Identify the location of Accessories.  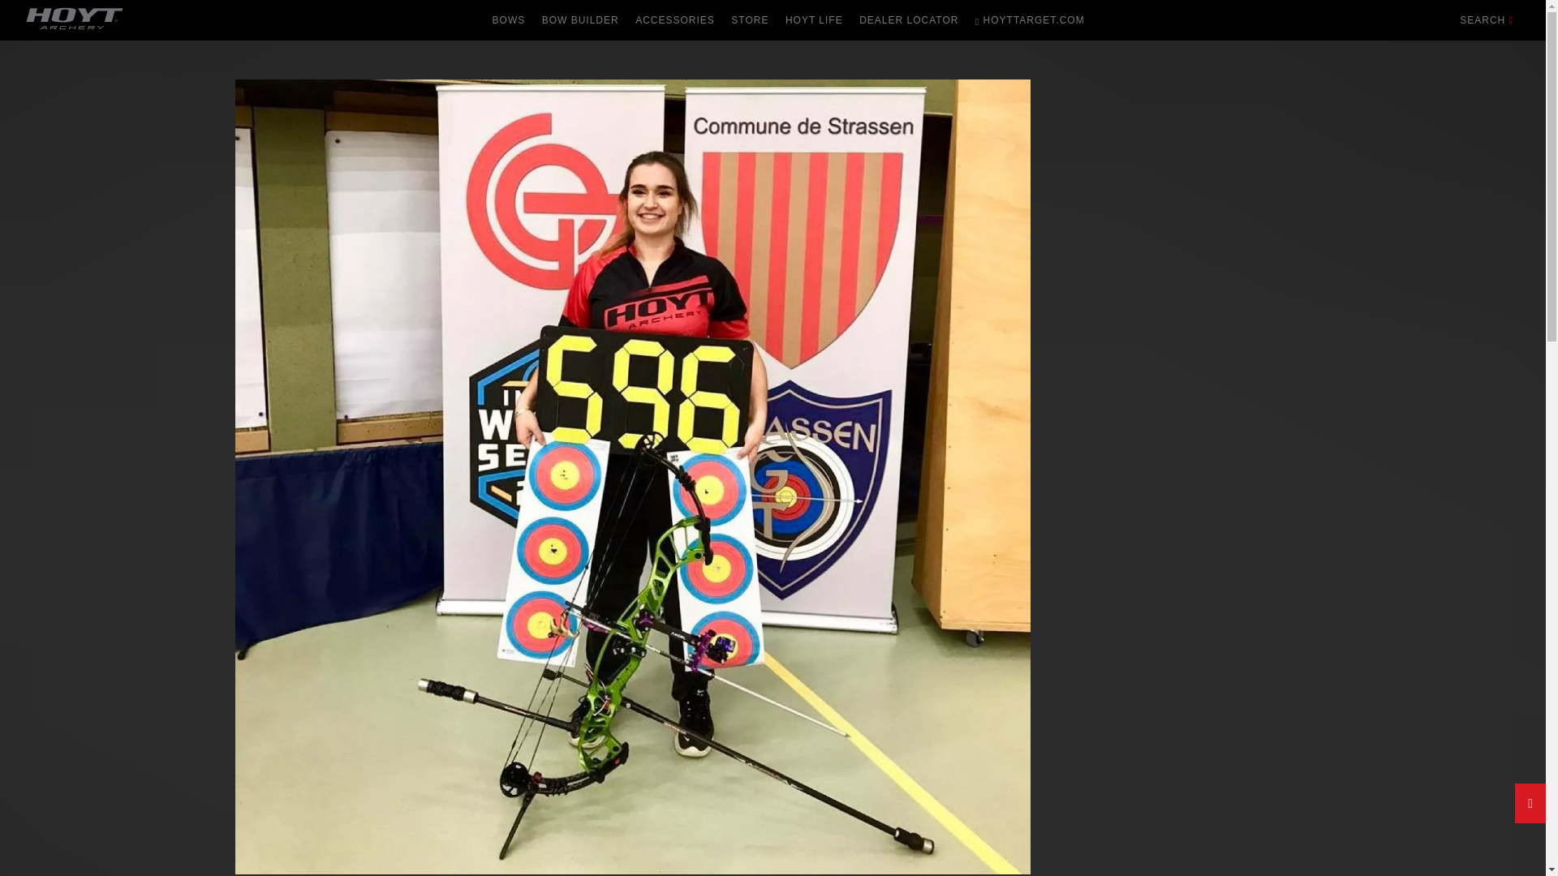
(675, 19).